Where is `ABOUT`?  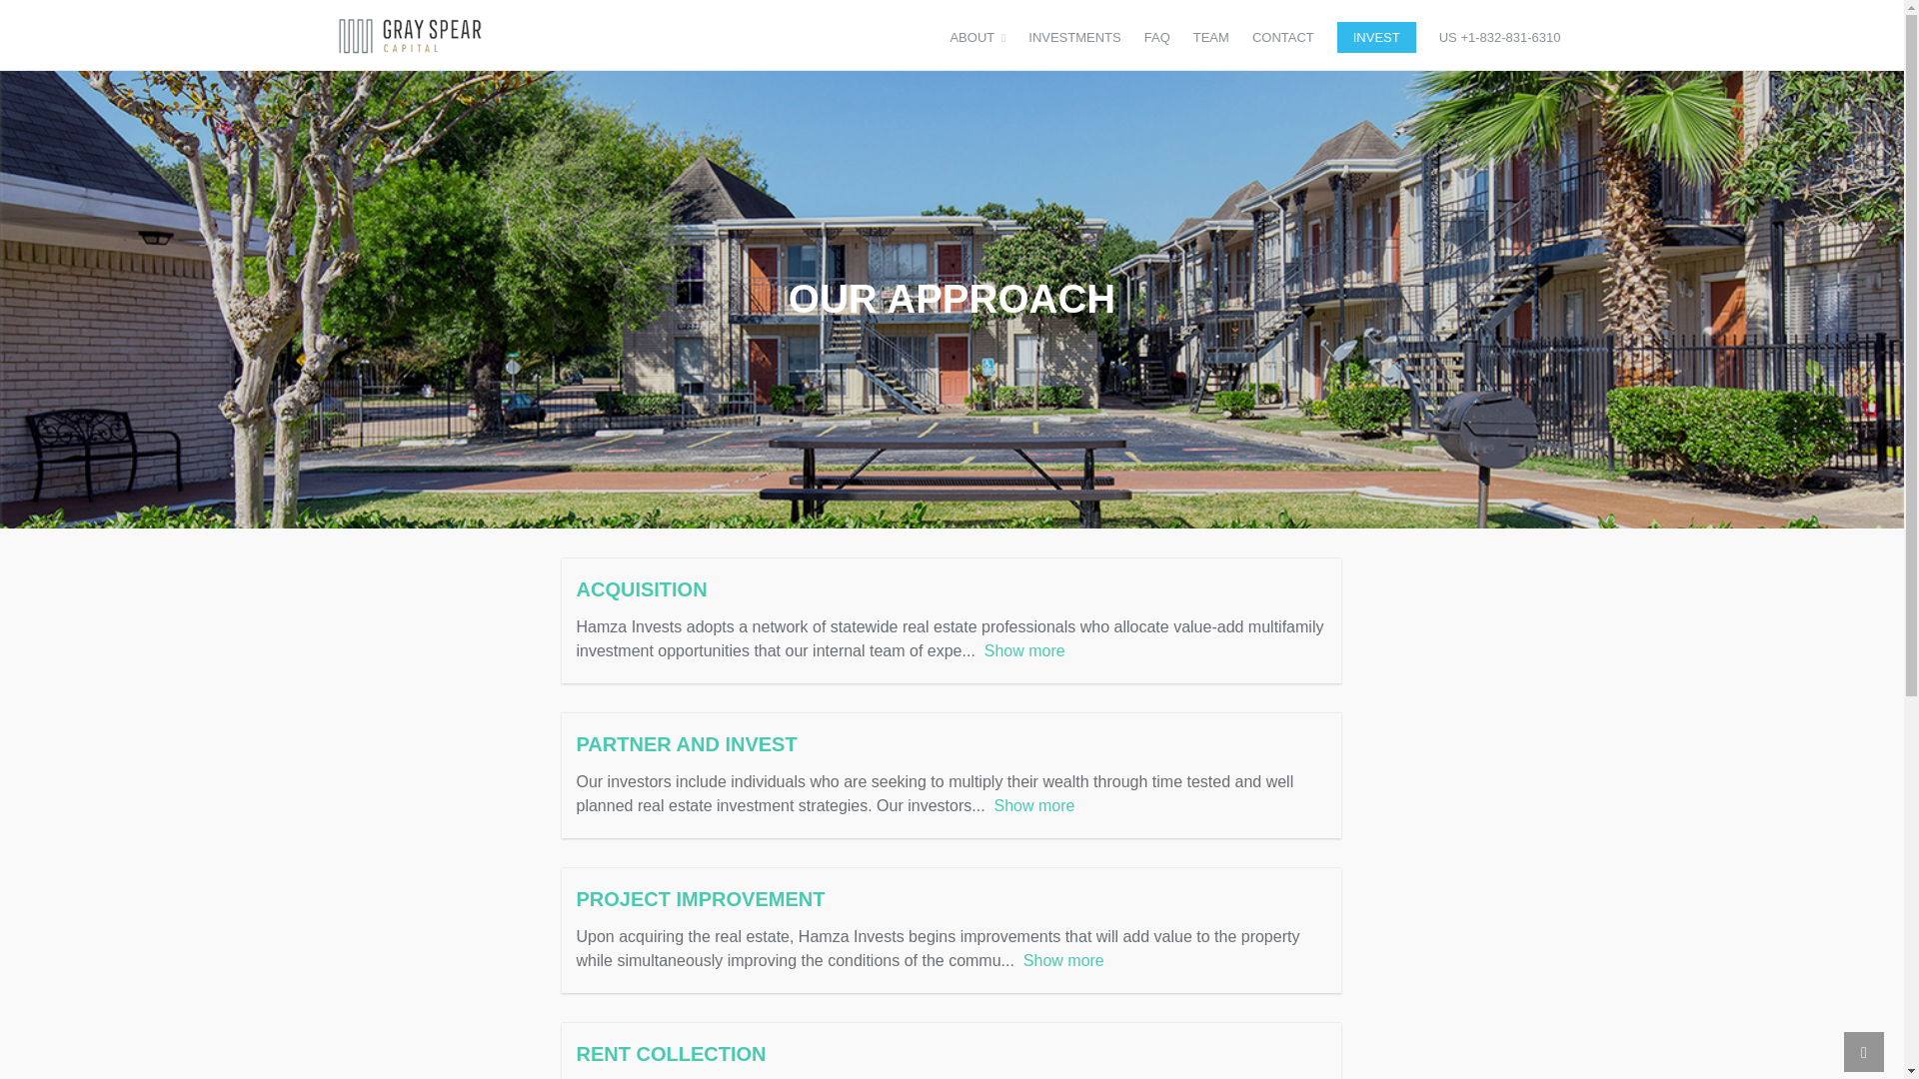
ABOUT is located at coordinates (977, 35).